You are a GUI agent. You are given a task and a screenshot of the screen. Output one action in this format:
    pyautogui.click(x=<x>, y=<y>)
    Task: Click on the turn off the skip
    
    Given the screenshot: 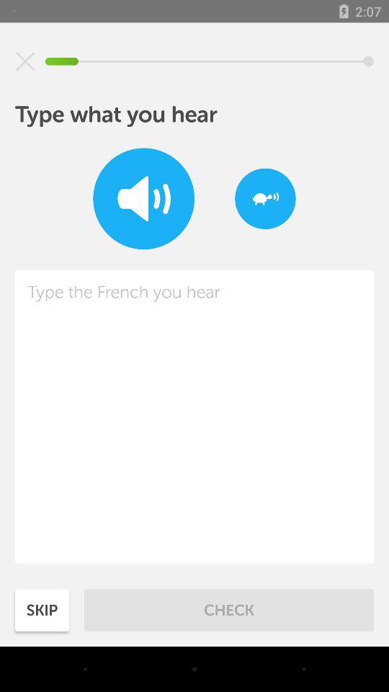 What is the action you would take?
    pyautogui.click(x=42, y=610)
    